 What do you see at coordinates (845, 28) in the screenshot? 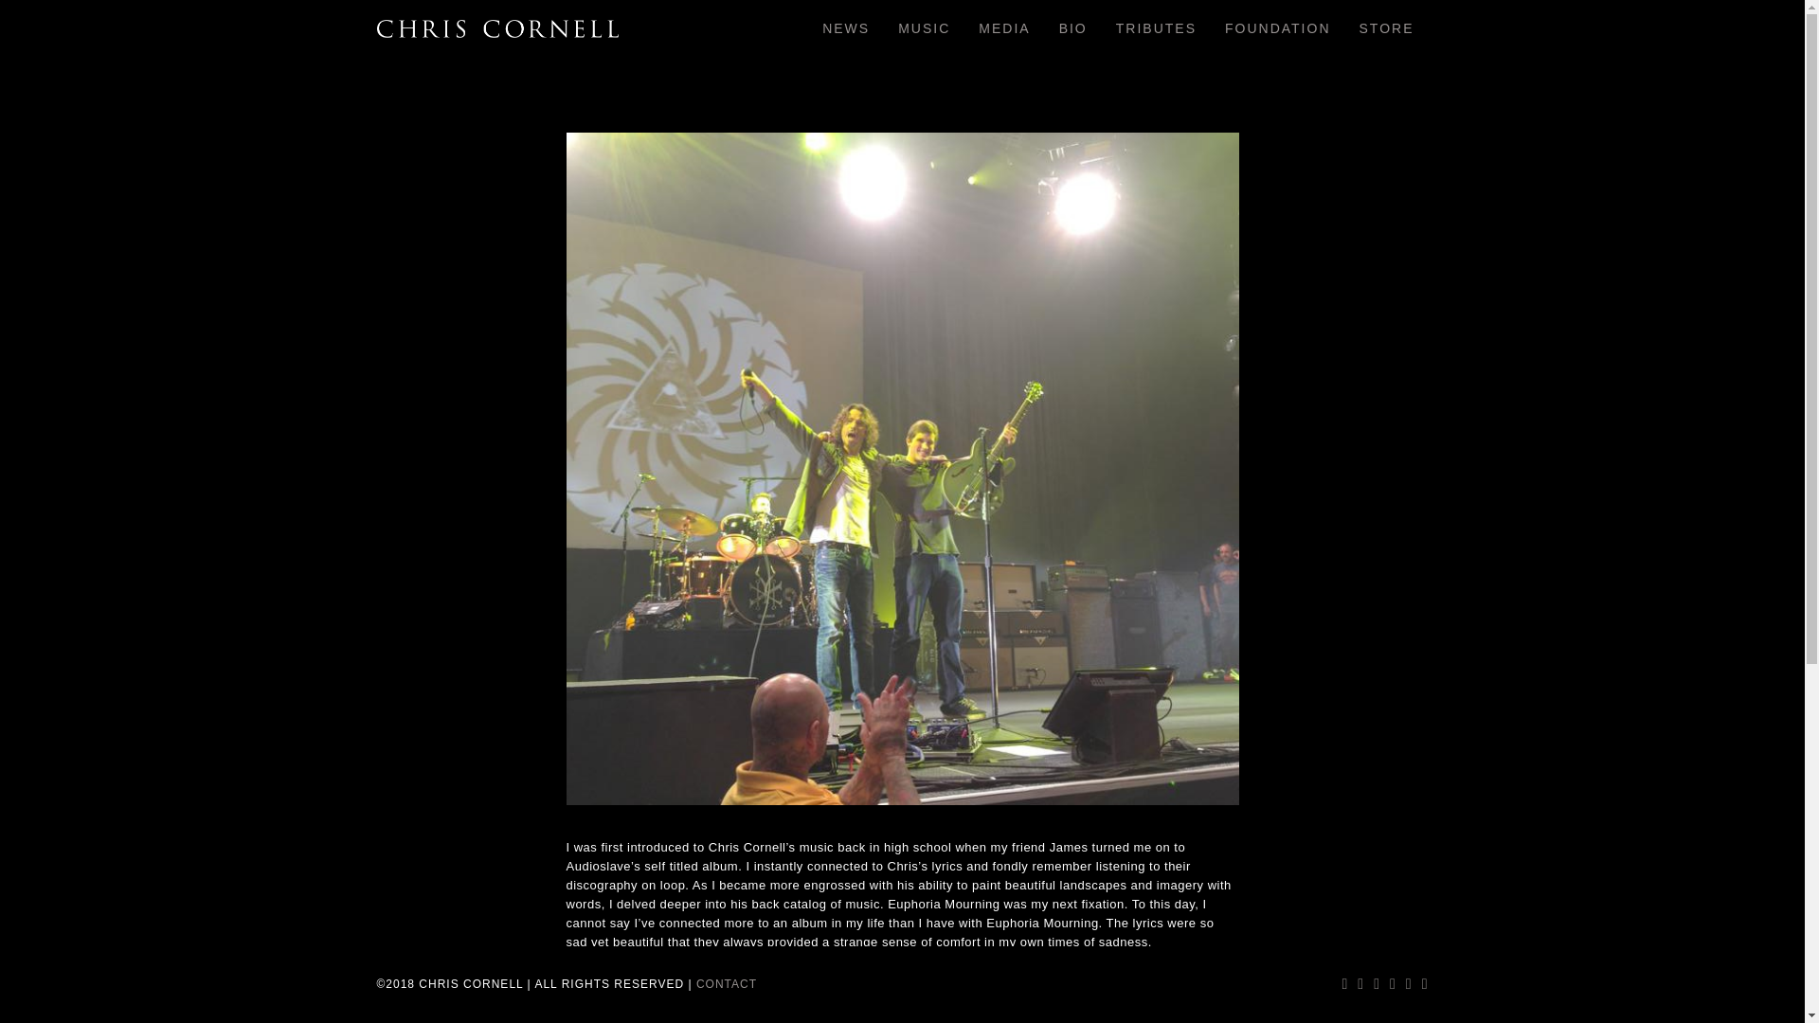
I see `NEWS` at bounding box center [845, 28].